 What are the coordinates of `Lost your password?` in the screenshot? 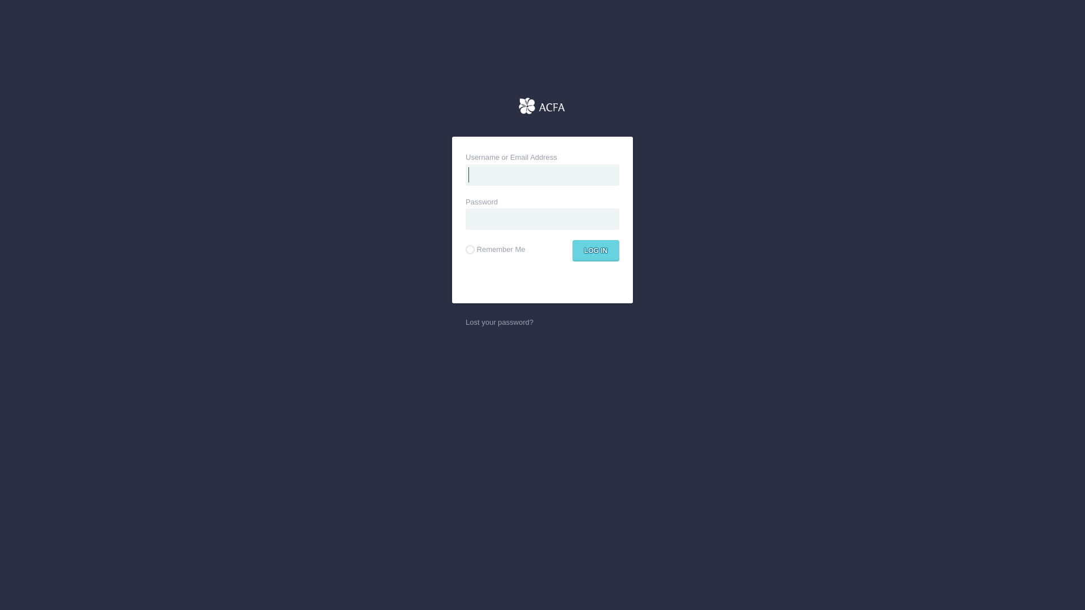 It's located at (500, 322).